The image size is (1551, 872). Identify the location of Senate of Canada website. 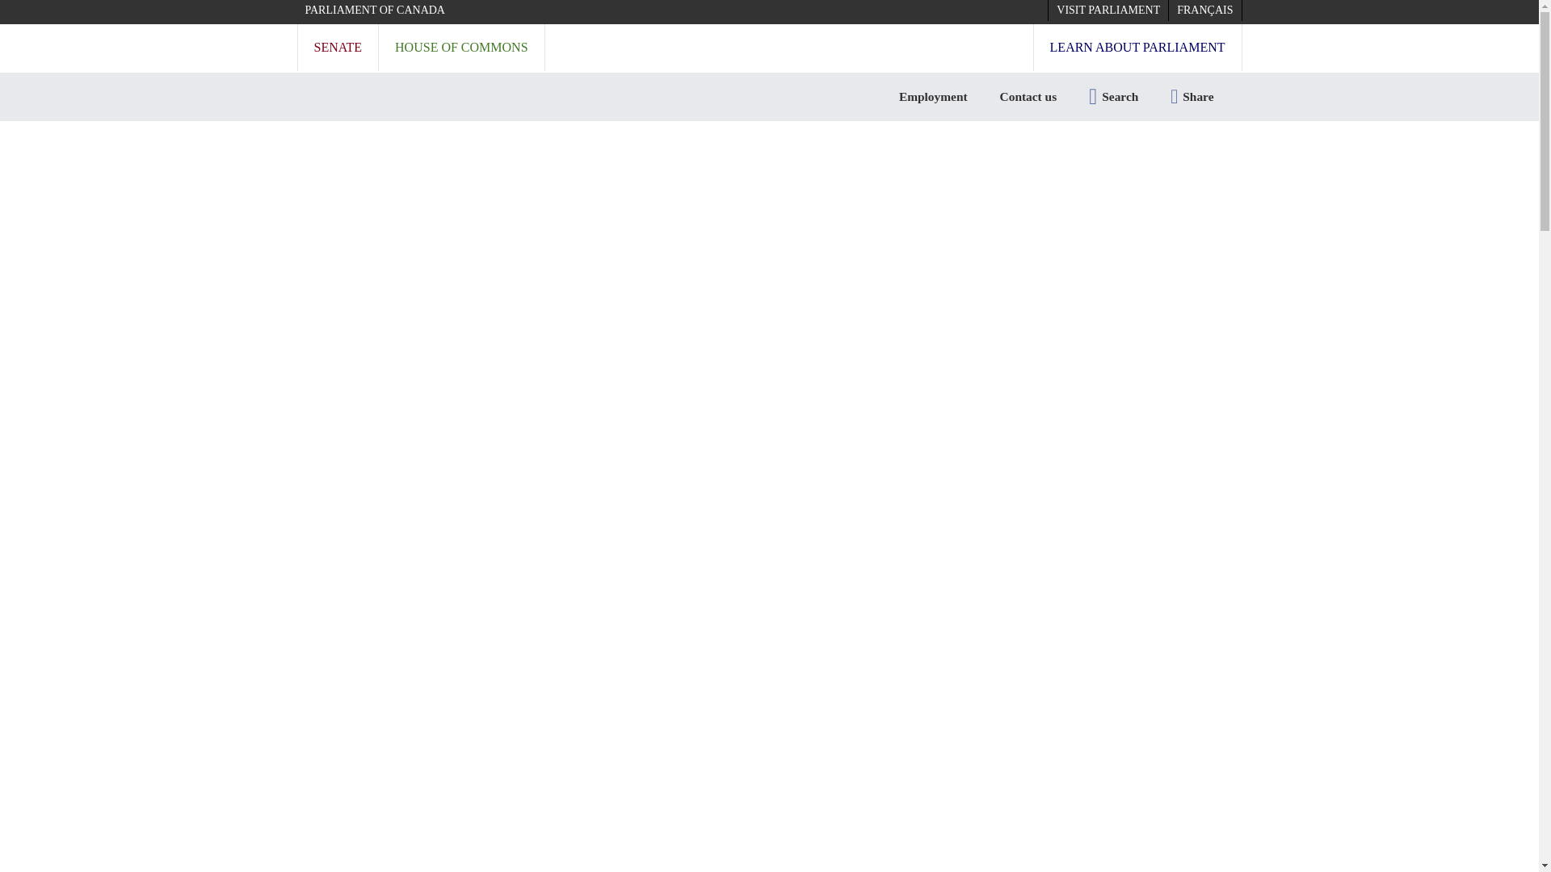
(338, 47).